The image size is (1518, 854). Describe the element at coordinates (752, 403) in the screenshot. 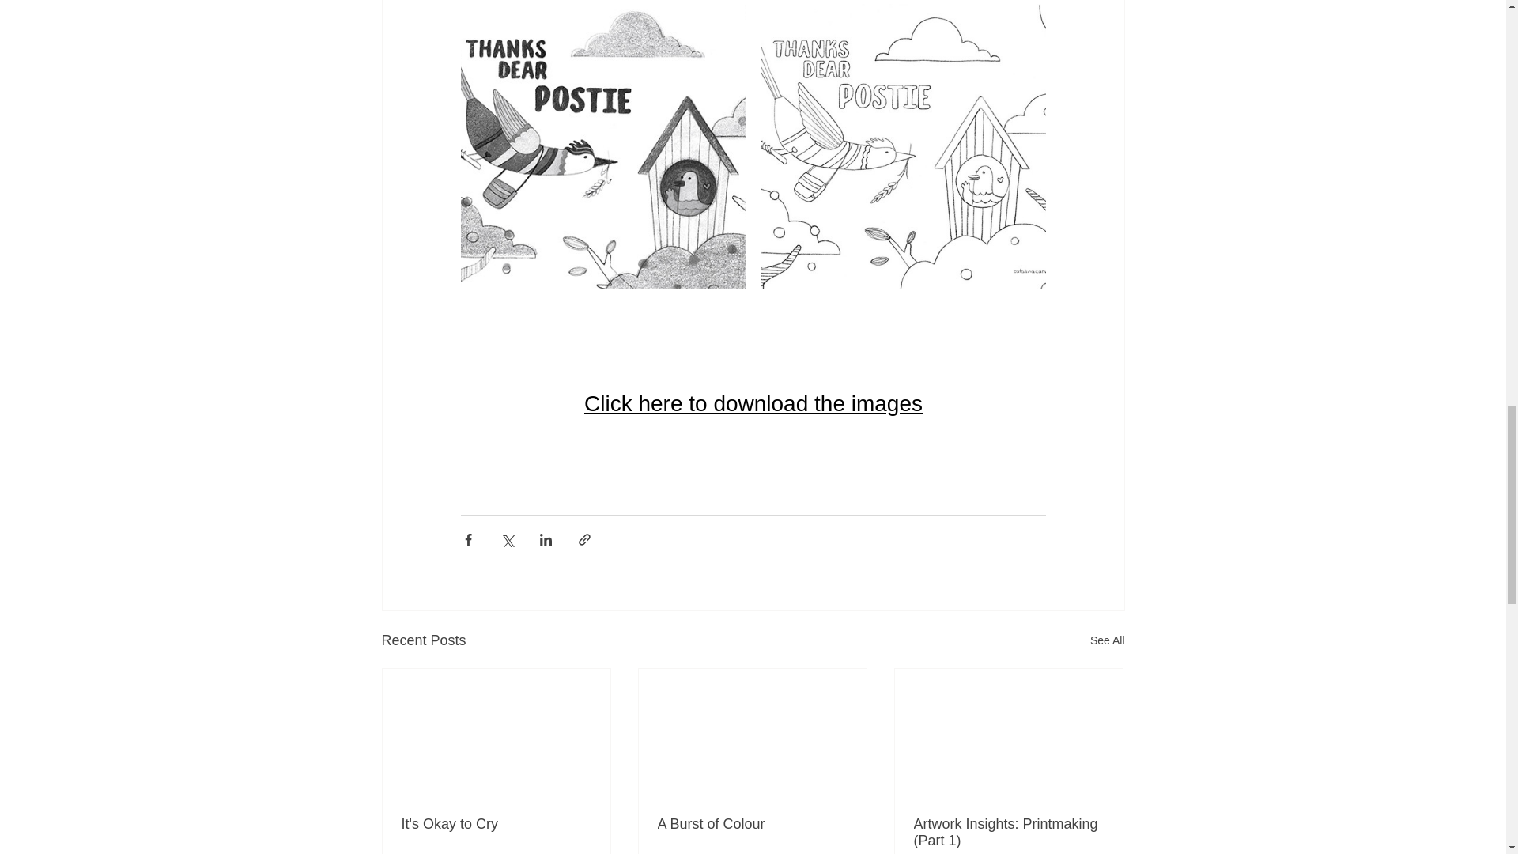

I see `Click here to download the images` at that location.